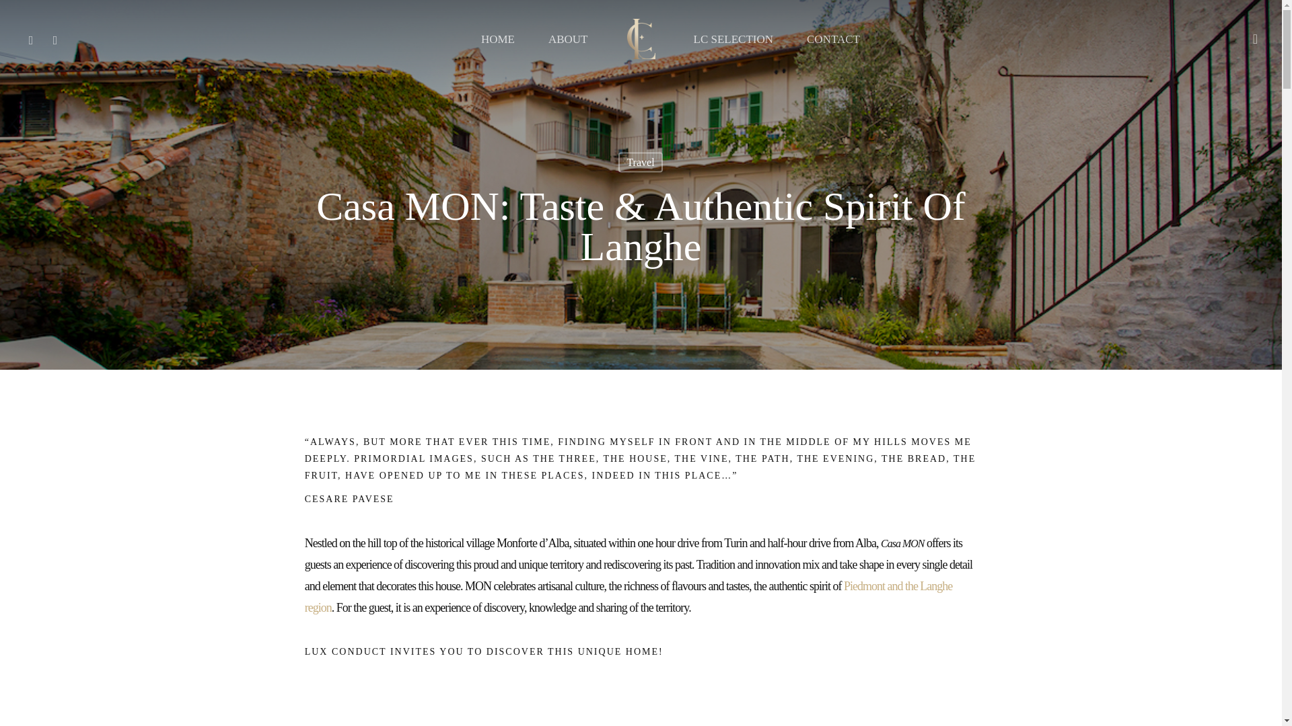 The image size is (1292, 726). Describe the element at coordinates (1254, 39) in the screenshot. I see `search` at that location.